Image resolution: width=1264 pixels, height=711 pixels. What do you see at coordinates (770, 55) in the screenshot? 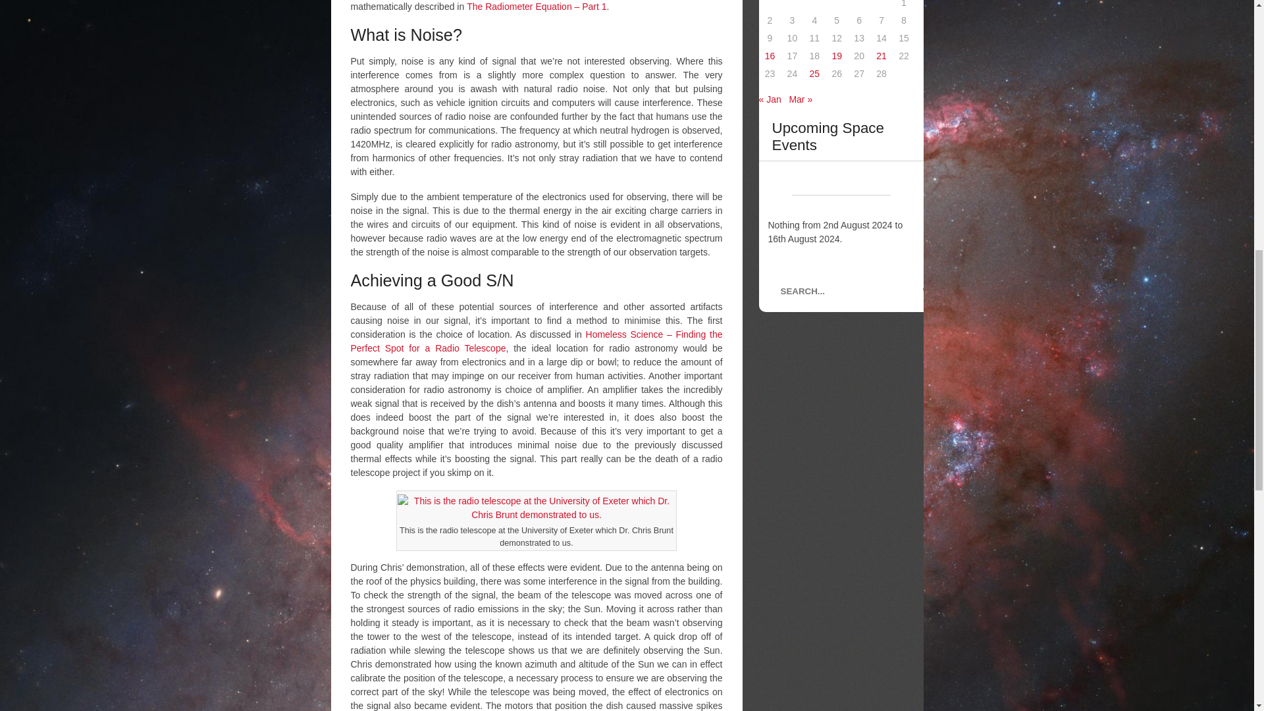
I see `16` at bounding box center [770, 55].